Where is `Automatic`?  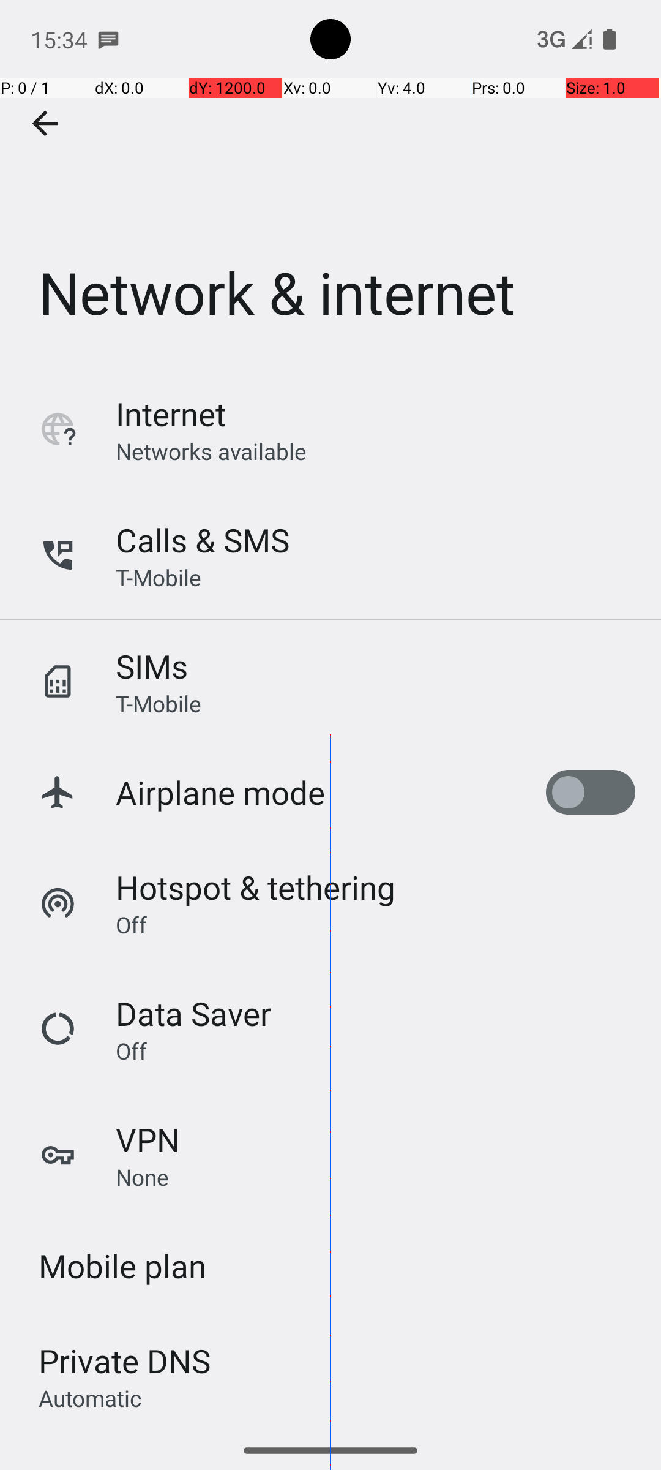
Automatic is located at coordinates (91, 1398).